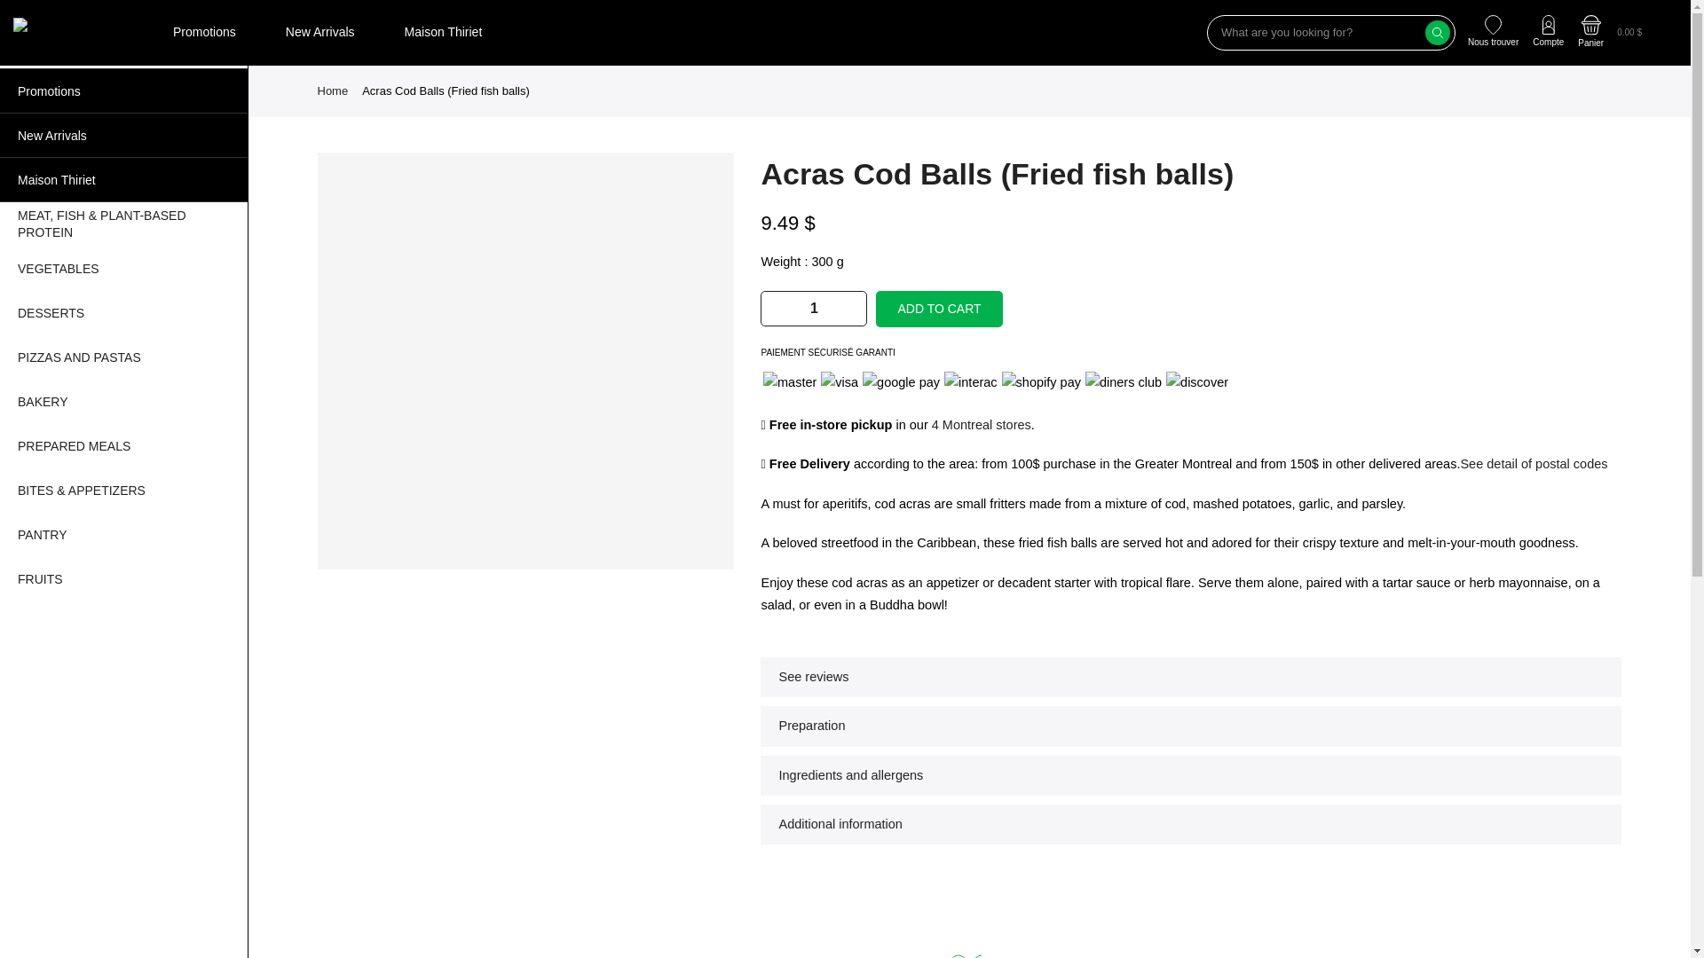  What do you see at coordinates (319, 32) in the screenshot?
I see `New Arrivals` at bounding box center [319, 32].